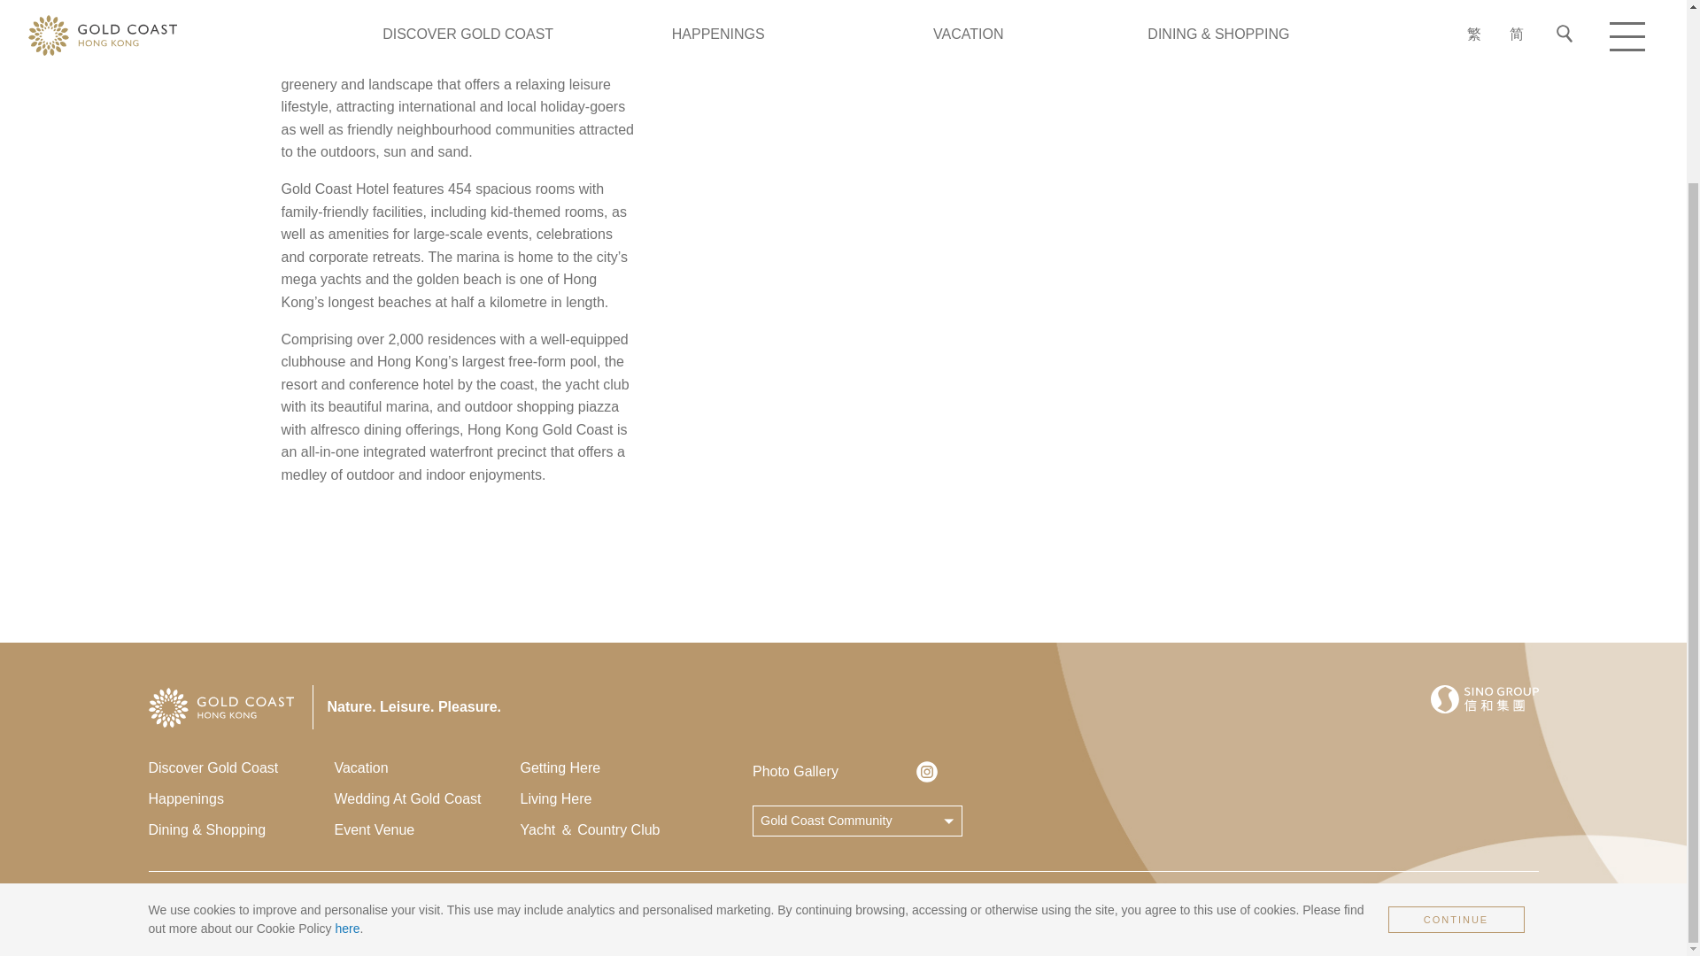 This screenshot has width=1700, height=956. Describe the element at coordinates (427, 768) in the screenshot. I see `Vacation` at that location.